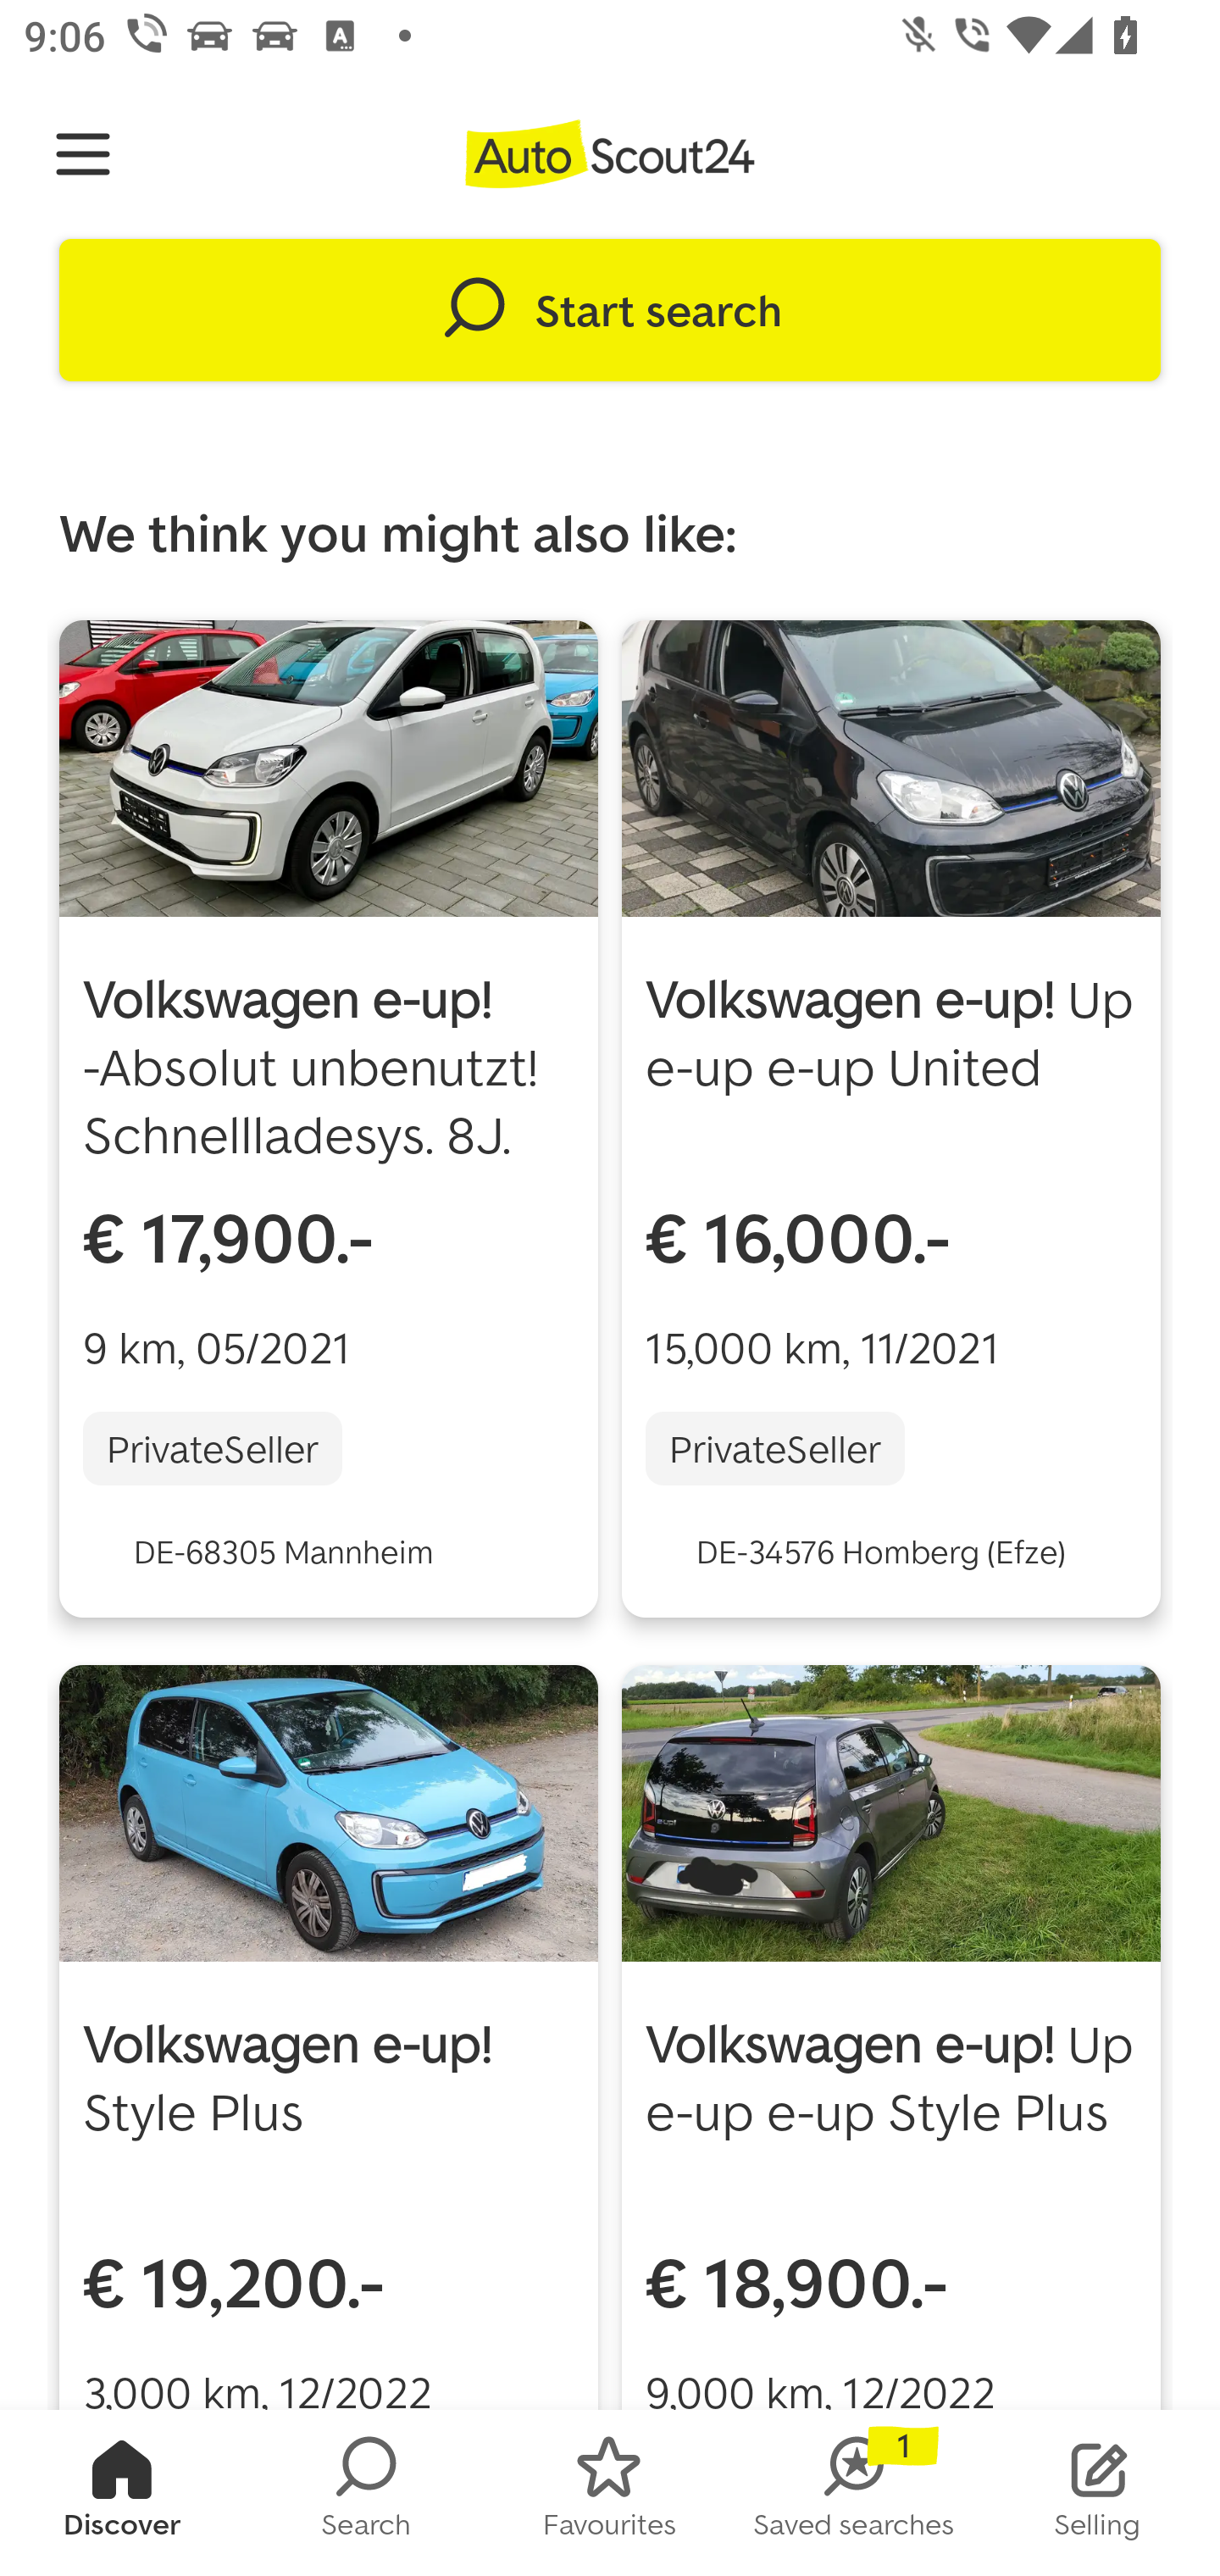 The image size is (1220, 2576). Describe the element at coordinates (854, 2493) in the screenshot. I see `SAVED_SEARCHES Saved searches 1` at that location.